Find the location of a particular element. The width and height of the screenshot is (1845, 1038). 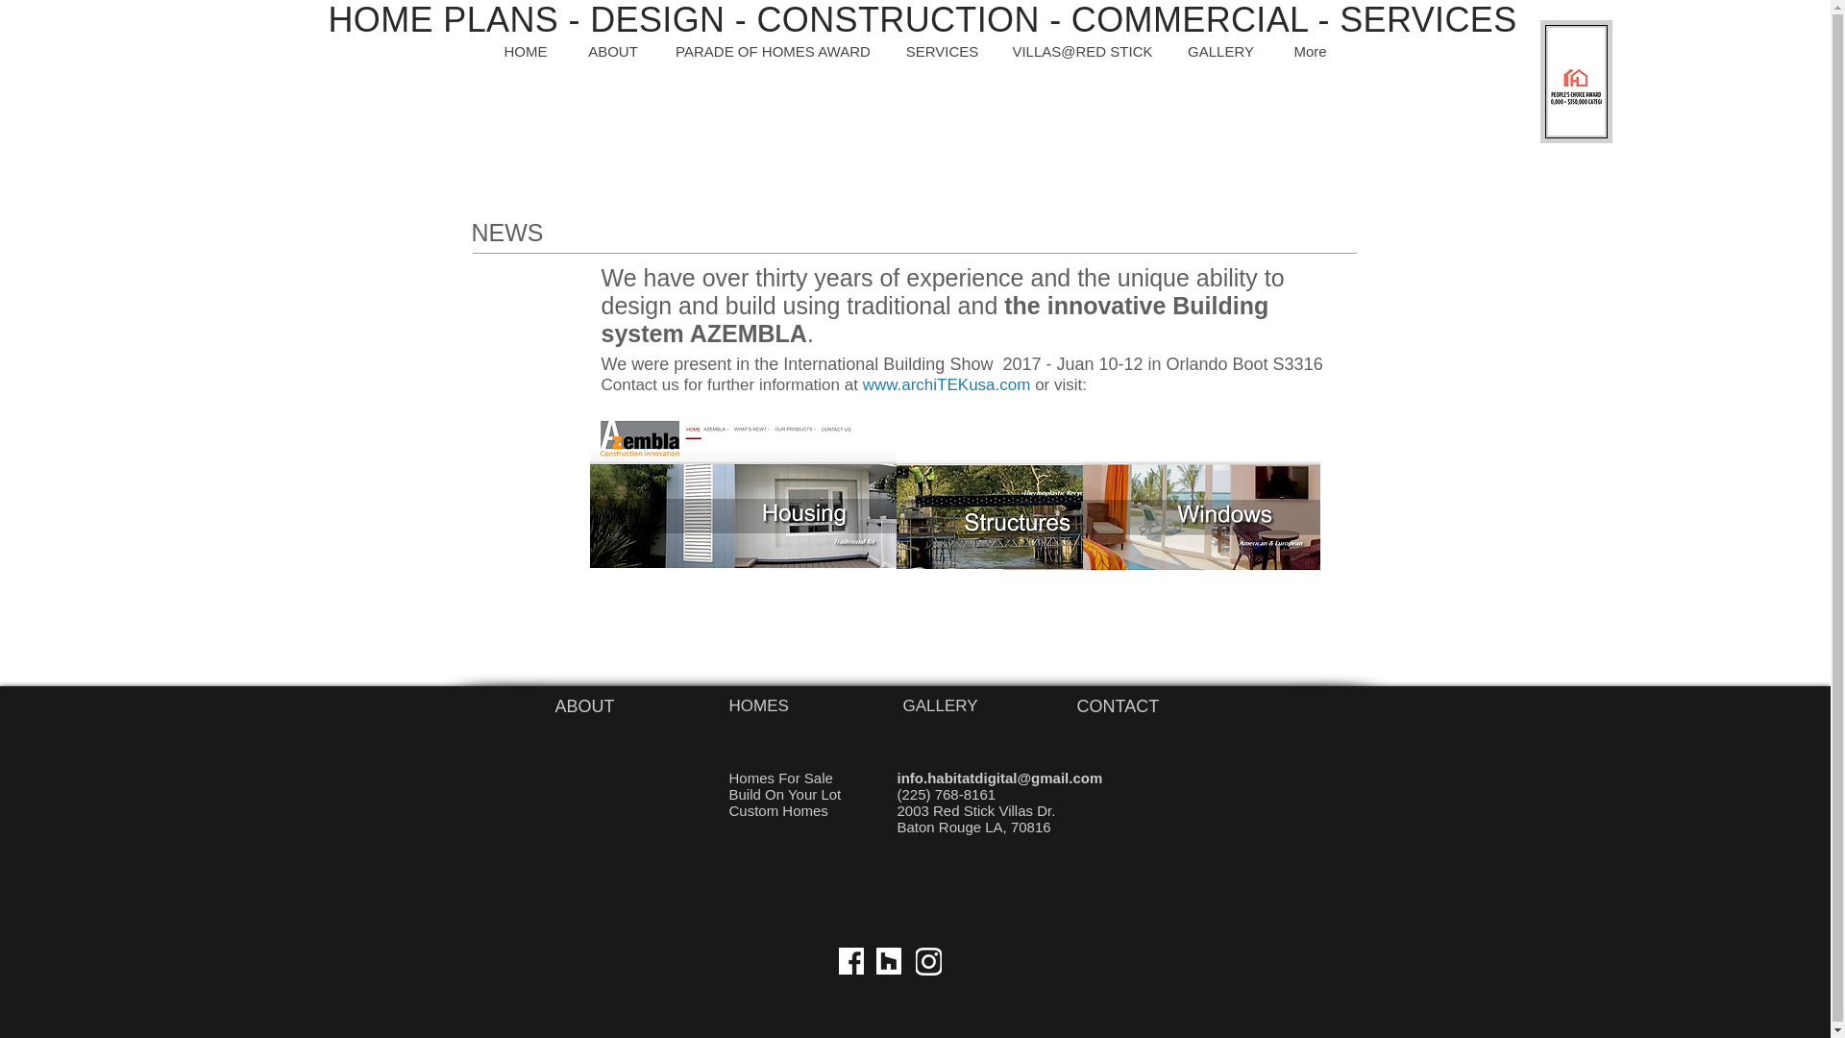

GALLERY is located at coordinates (940, 705).